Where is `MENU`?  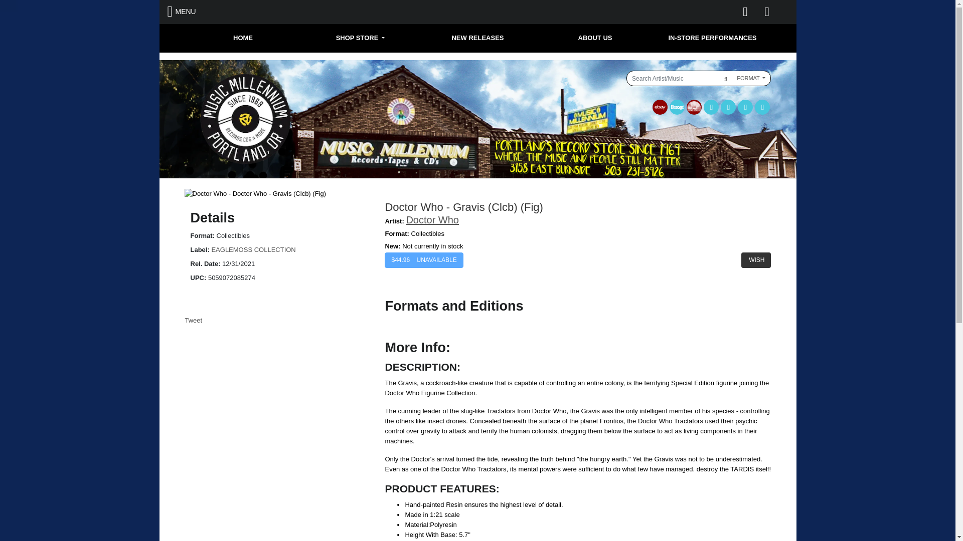 MENU is located at coordinates (182, 12).